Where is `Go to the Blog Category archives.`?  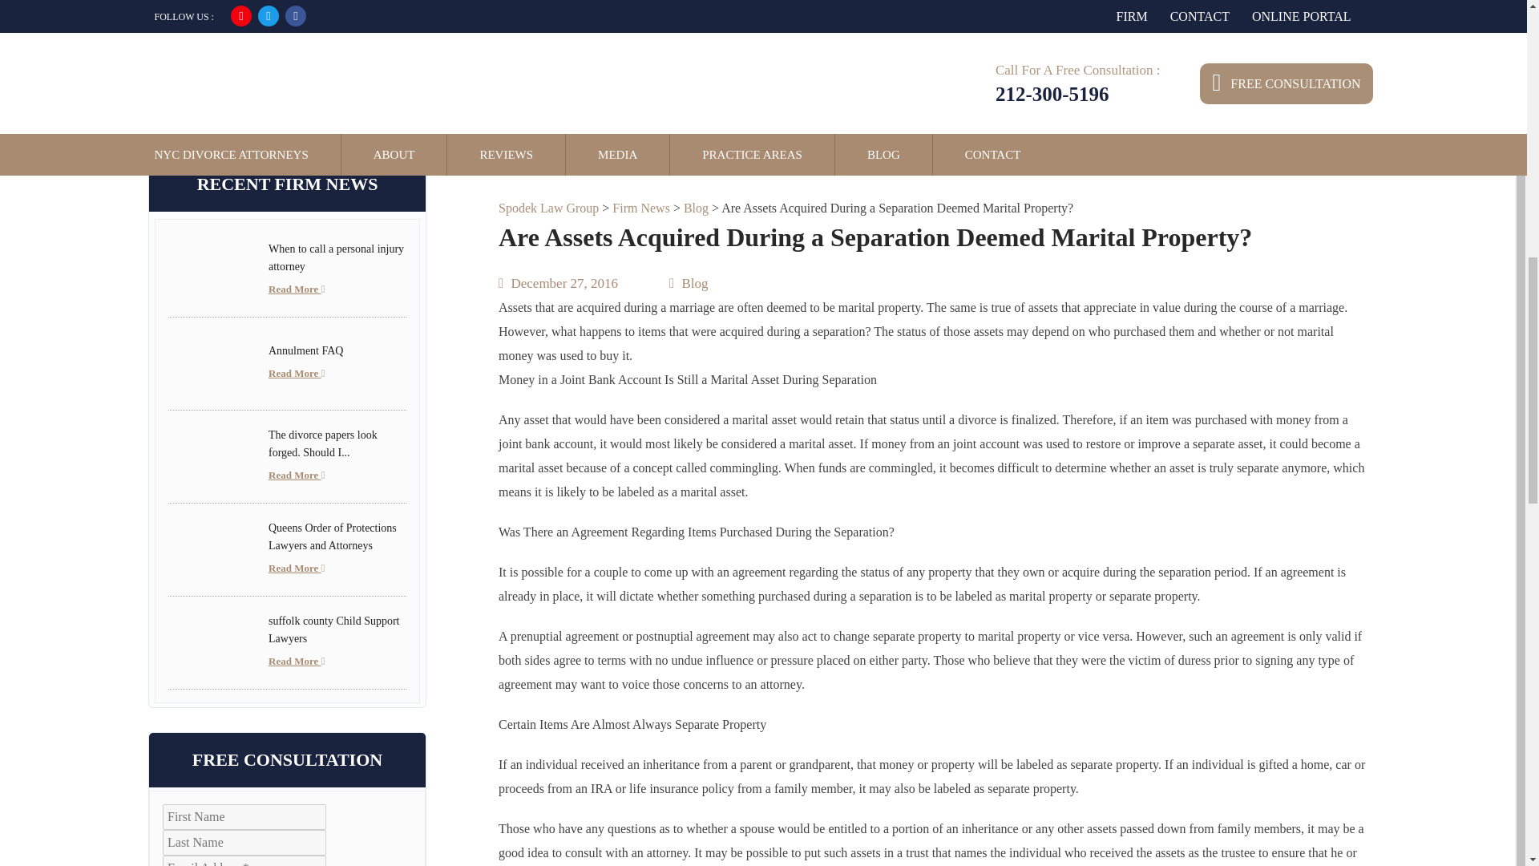 Go to the Blog Category archives. is located at coordinates (696, 207).